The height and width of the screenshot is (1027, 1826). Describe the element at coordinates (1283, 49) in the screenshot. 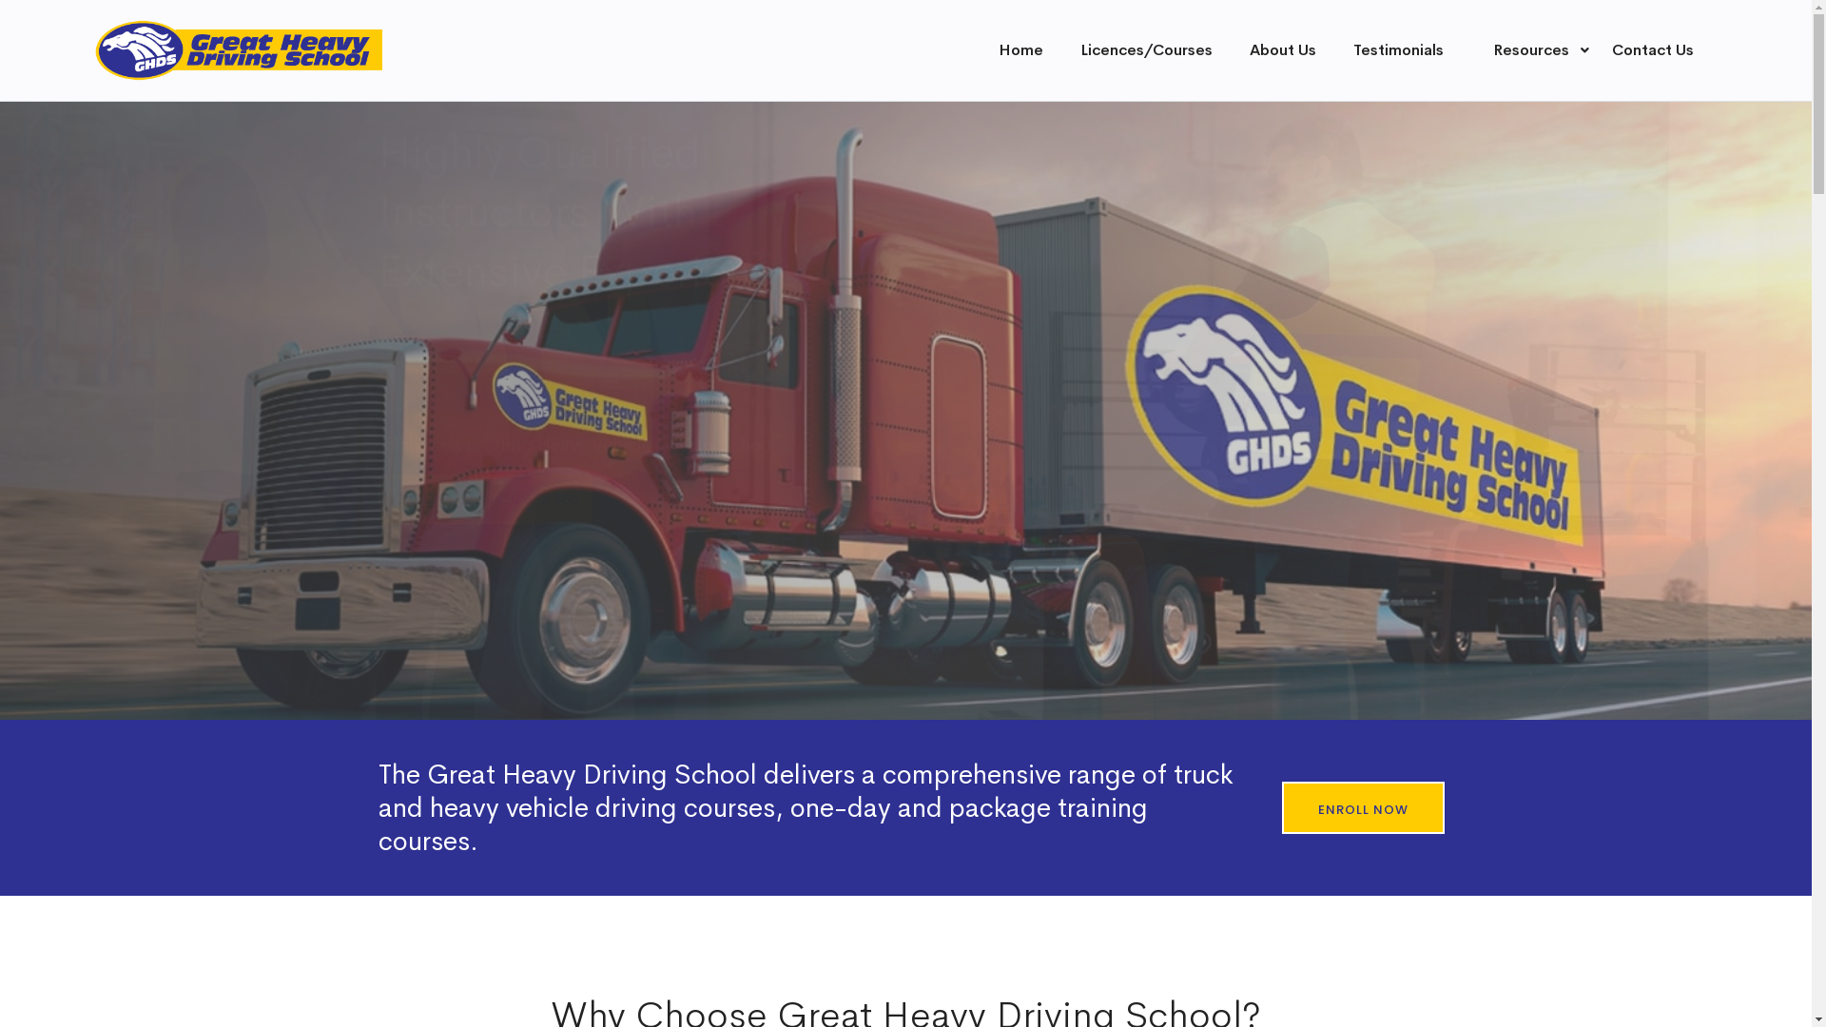

I see `About Us` at that location.